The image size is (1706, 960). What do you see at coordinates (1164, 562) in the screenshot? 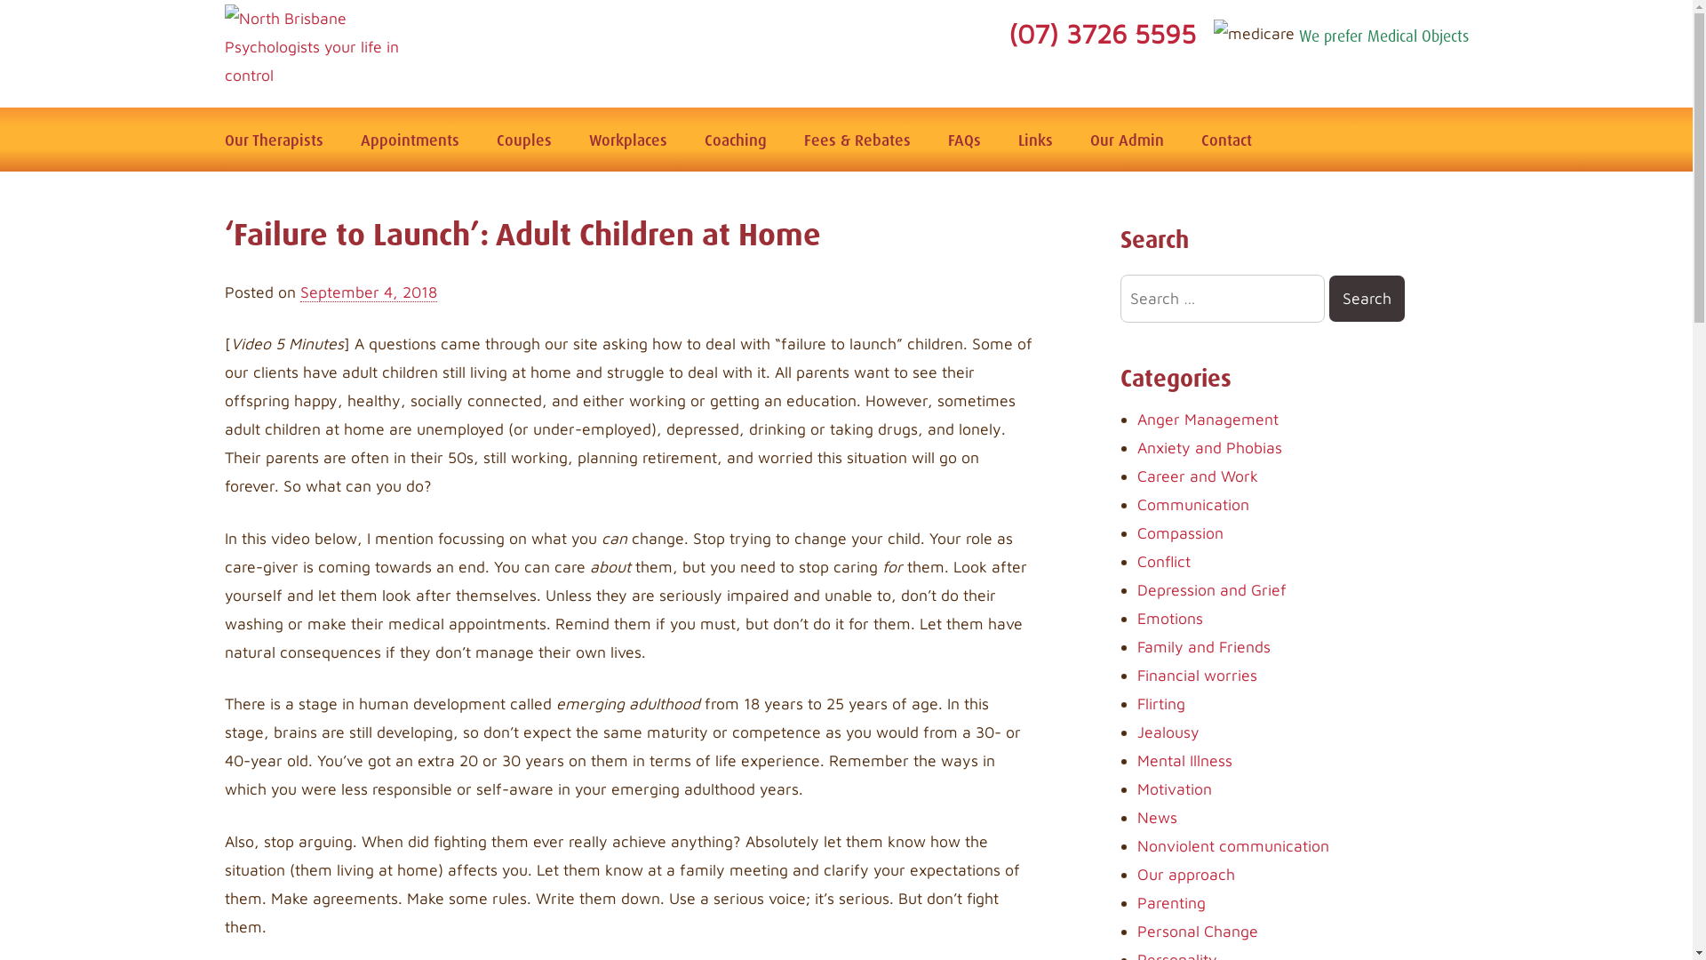
I see `Conflict` at bounding box center [1164, 562].